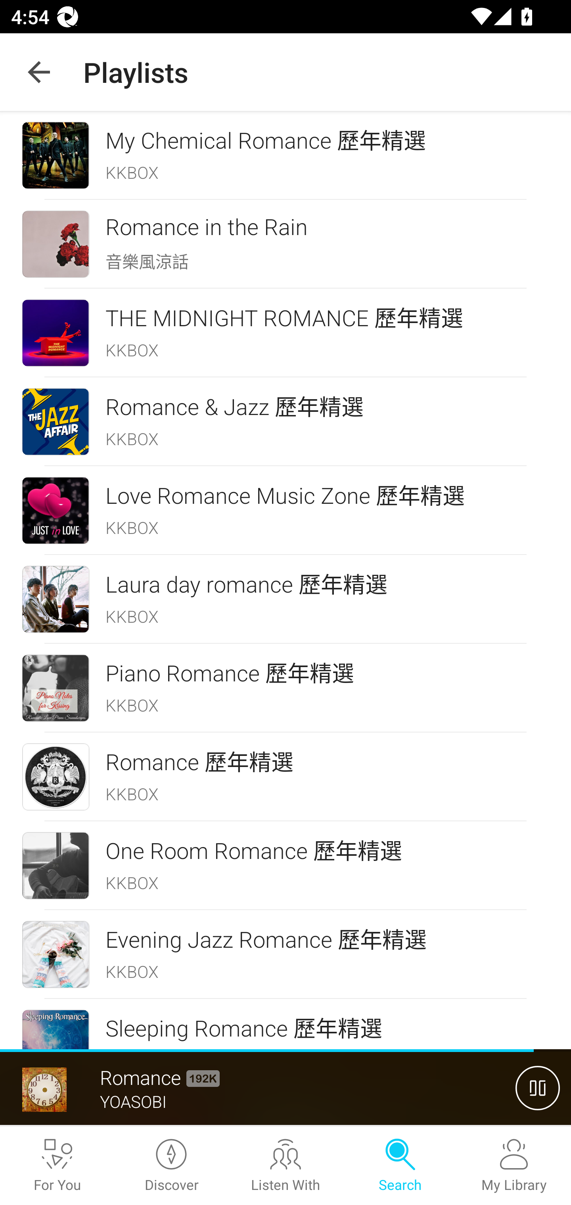 The height and width of the screenshot is (1205, 571). Describe the element at coordinates (514, 1166) in the screenshot. I see `My Library` at that location.